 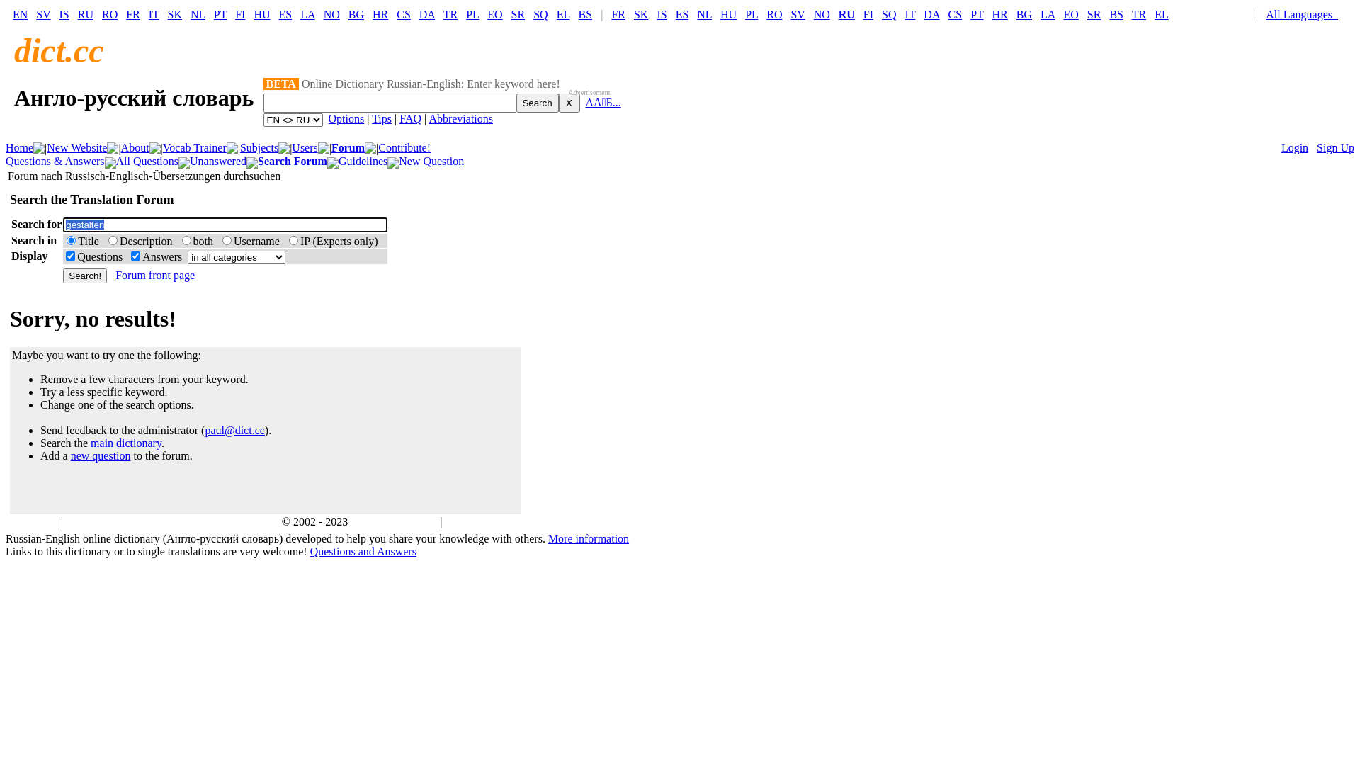 What do you see at coordinates (305, 147) in the screenshot?
I see `Users` at bounding box center [305, 147].